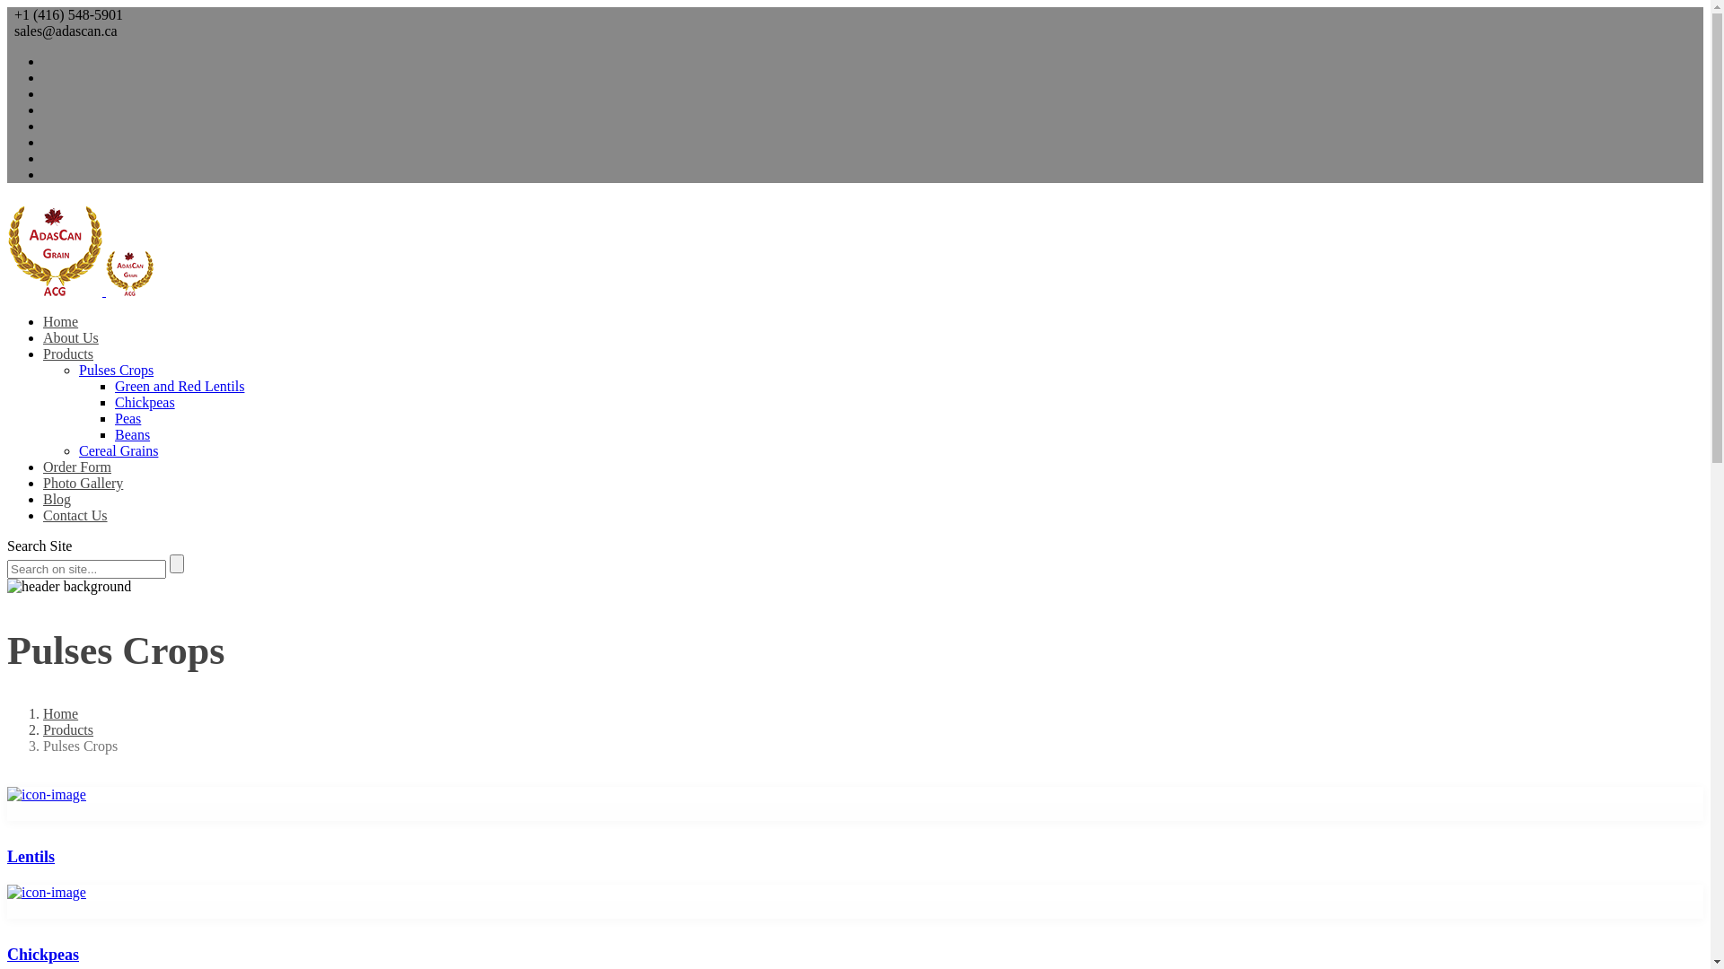 The width and height of the screenshot is (1724, 969). What do you see at coordinates (133, 434) in the screenshot?
I see `Beans` at bounding box center [133, 434].